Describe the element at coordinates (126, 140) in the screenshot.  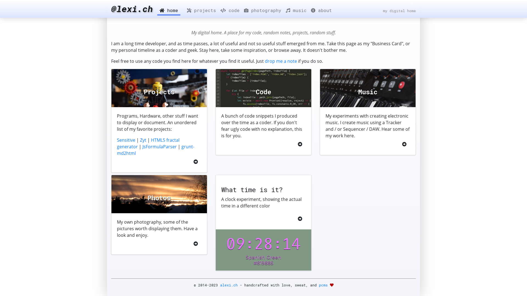
I see `Sensitive` at that location.